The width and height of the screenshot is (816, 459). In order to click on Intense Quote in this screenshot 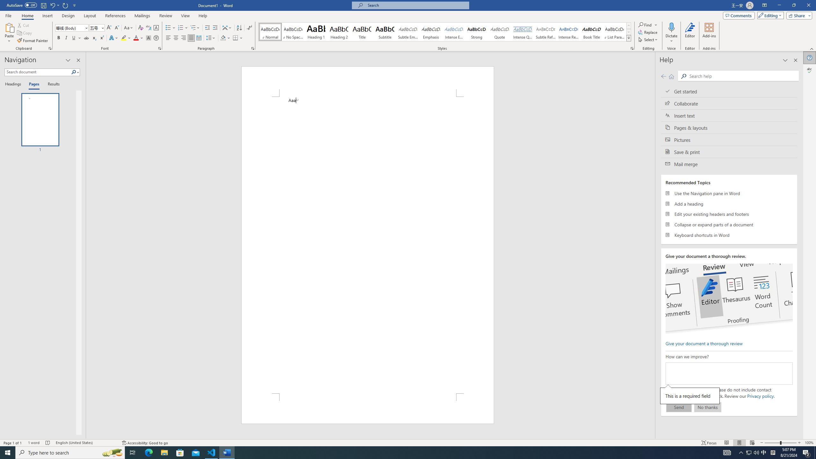, I will do `click(523, 32)`.